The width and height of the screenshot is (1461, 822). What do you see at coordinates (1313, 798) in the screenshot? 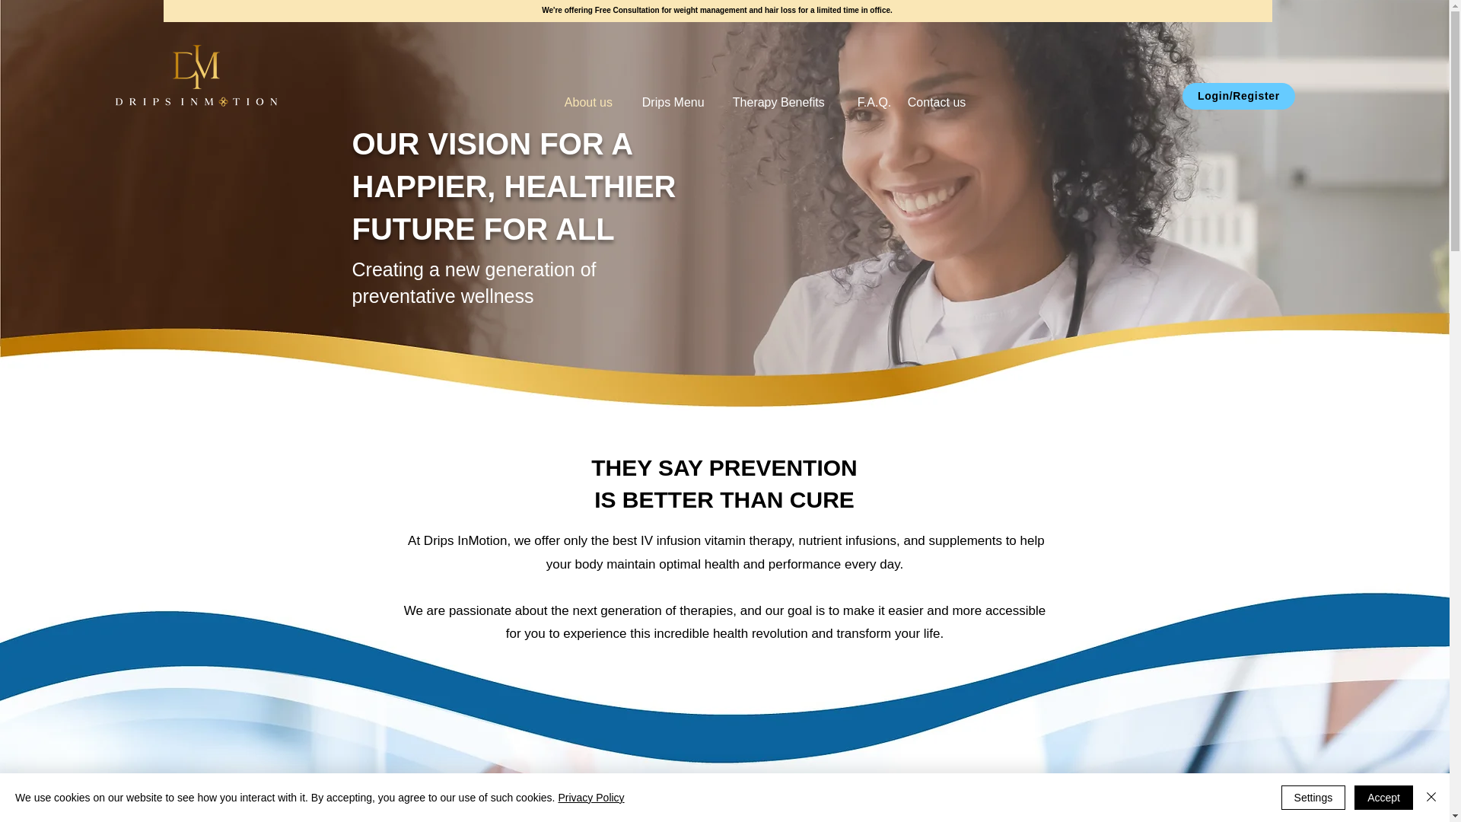
I see `Settings` at bounding box center [1313, 798].